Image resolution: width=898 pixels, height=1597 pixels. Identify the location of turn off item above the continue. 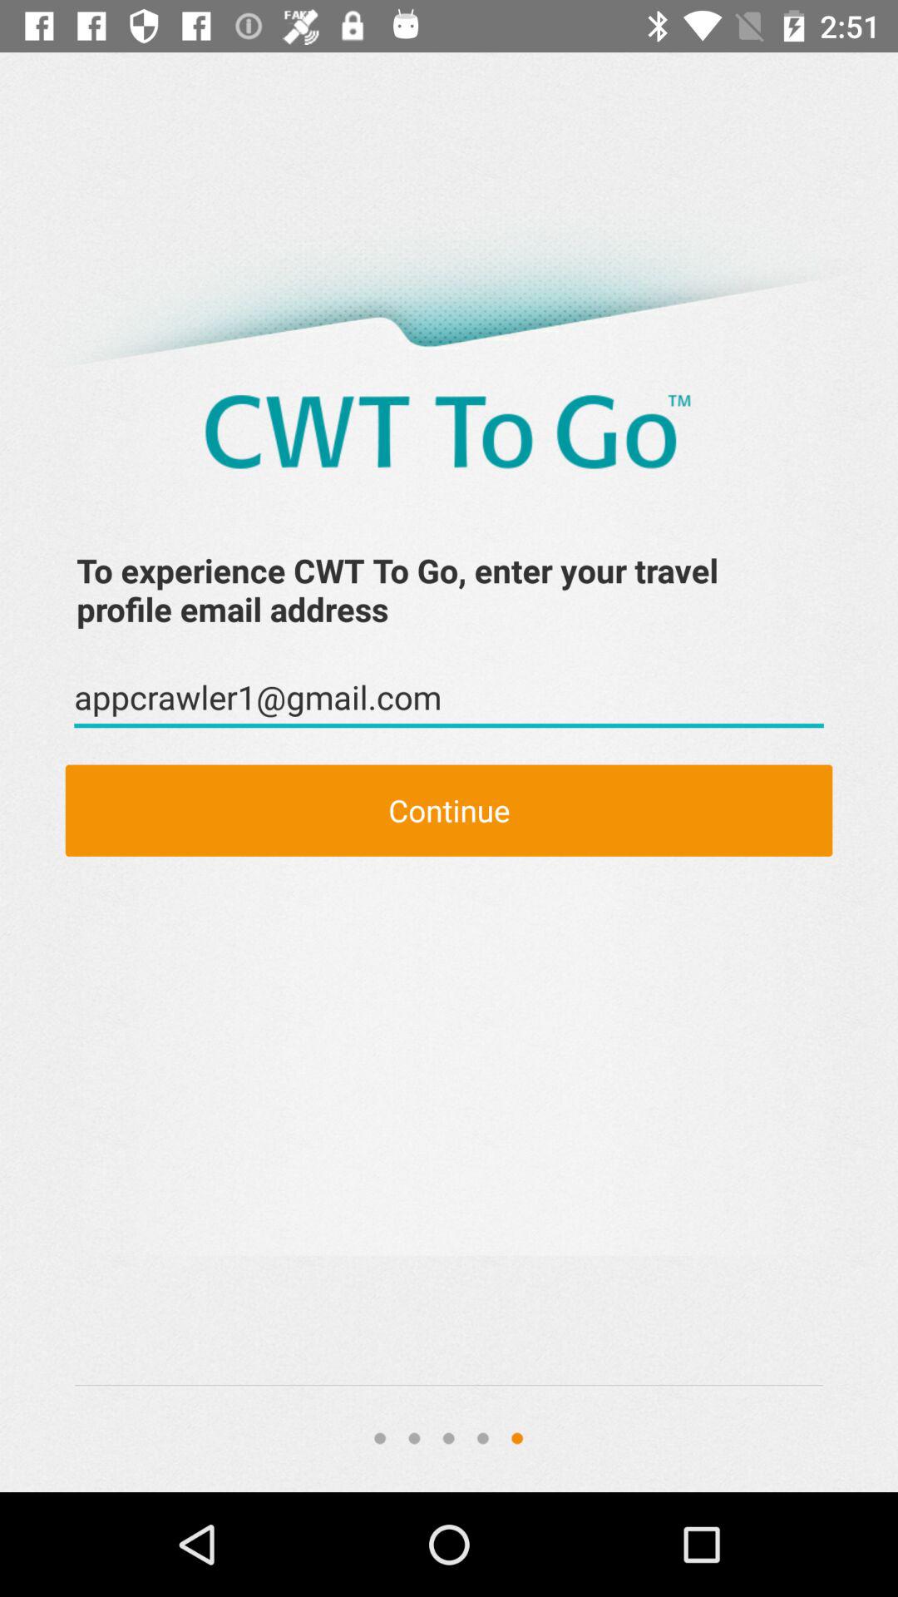
(449, 698).